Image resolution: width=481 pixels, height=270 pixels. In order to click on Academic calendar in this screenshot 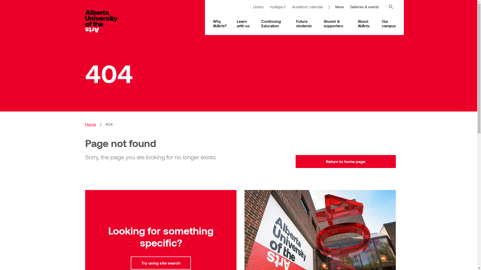, I will do `click(308, 7)`.